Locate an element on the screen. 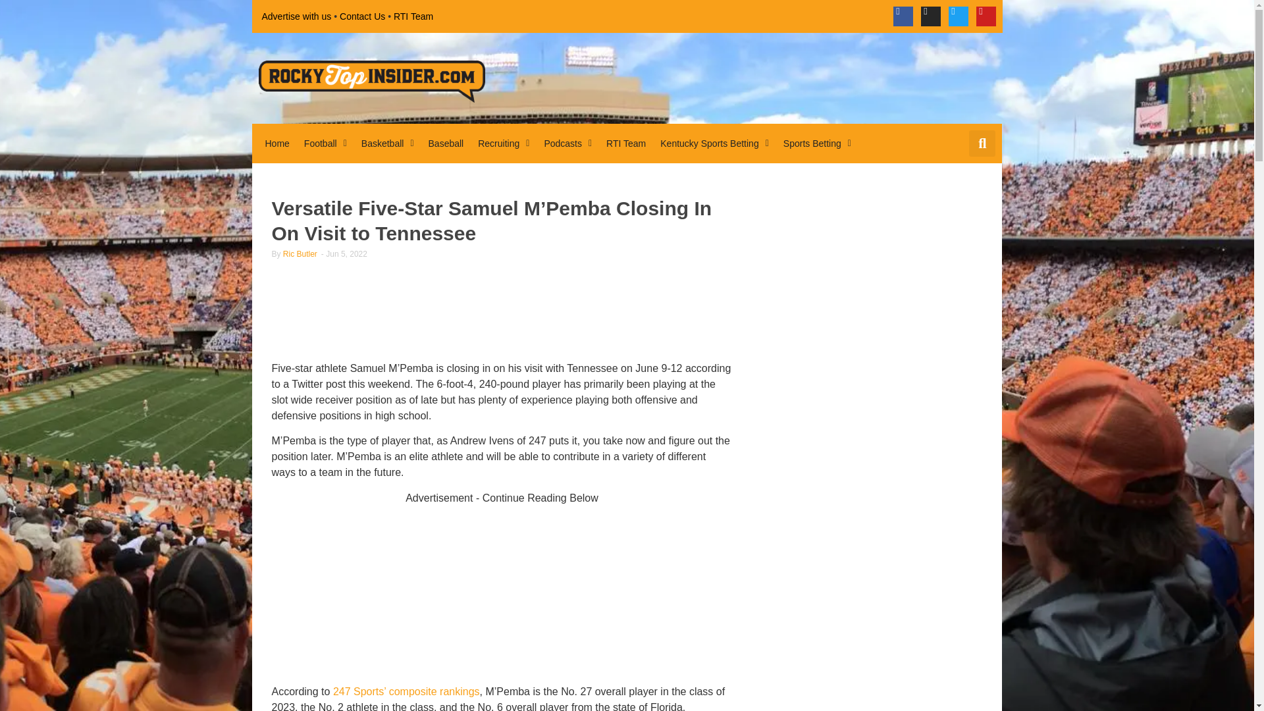  Kentucky Sports Betting is located at coordinates (714, 144).